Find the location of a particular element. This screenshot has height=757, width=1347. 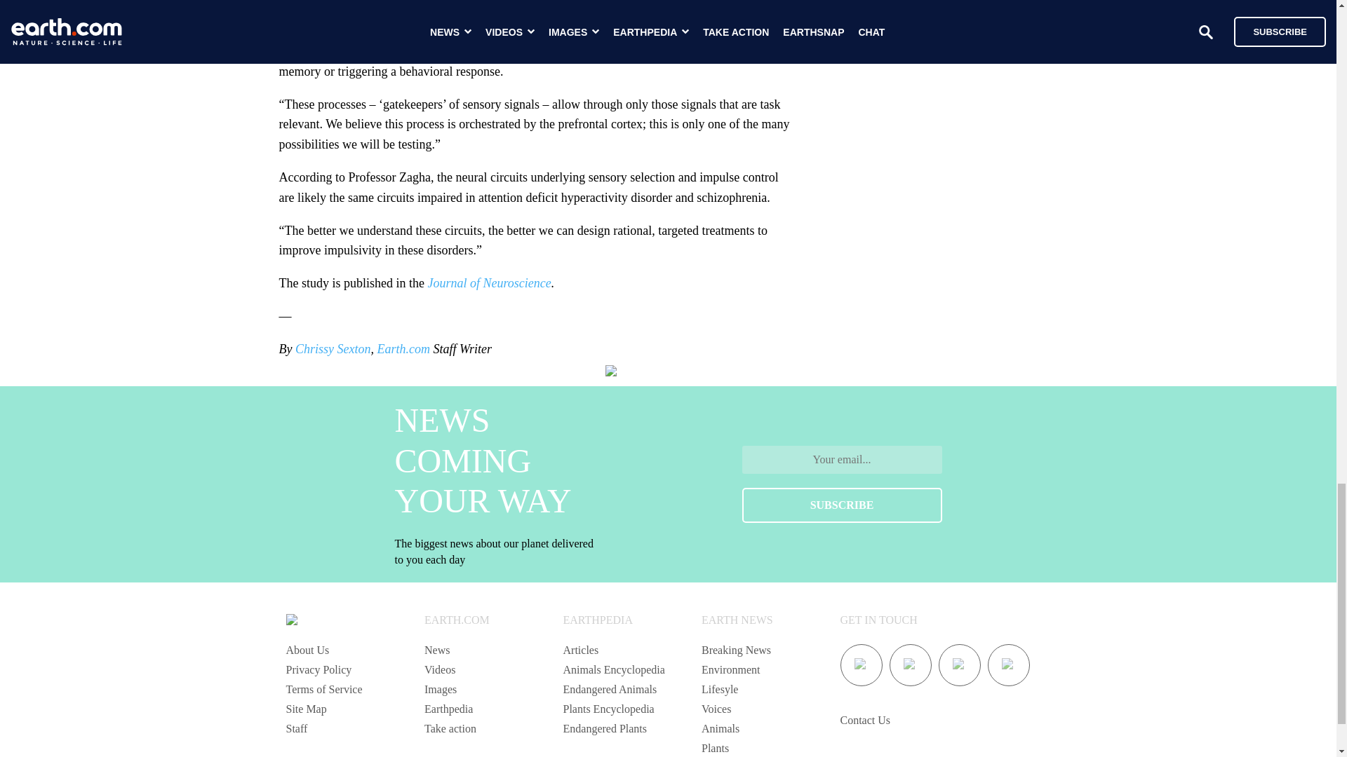

Journal of Neuroscience is located at coordinates (488, 283).